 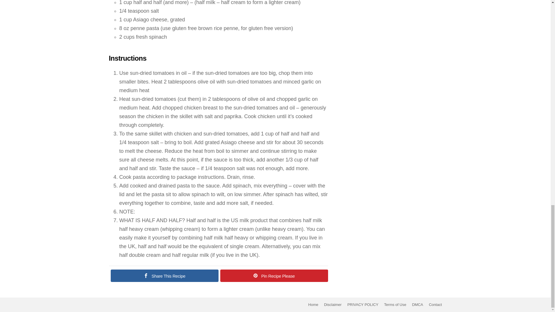 I want to click on DMCA, so click(x=417, y=304).